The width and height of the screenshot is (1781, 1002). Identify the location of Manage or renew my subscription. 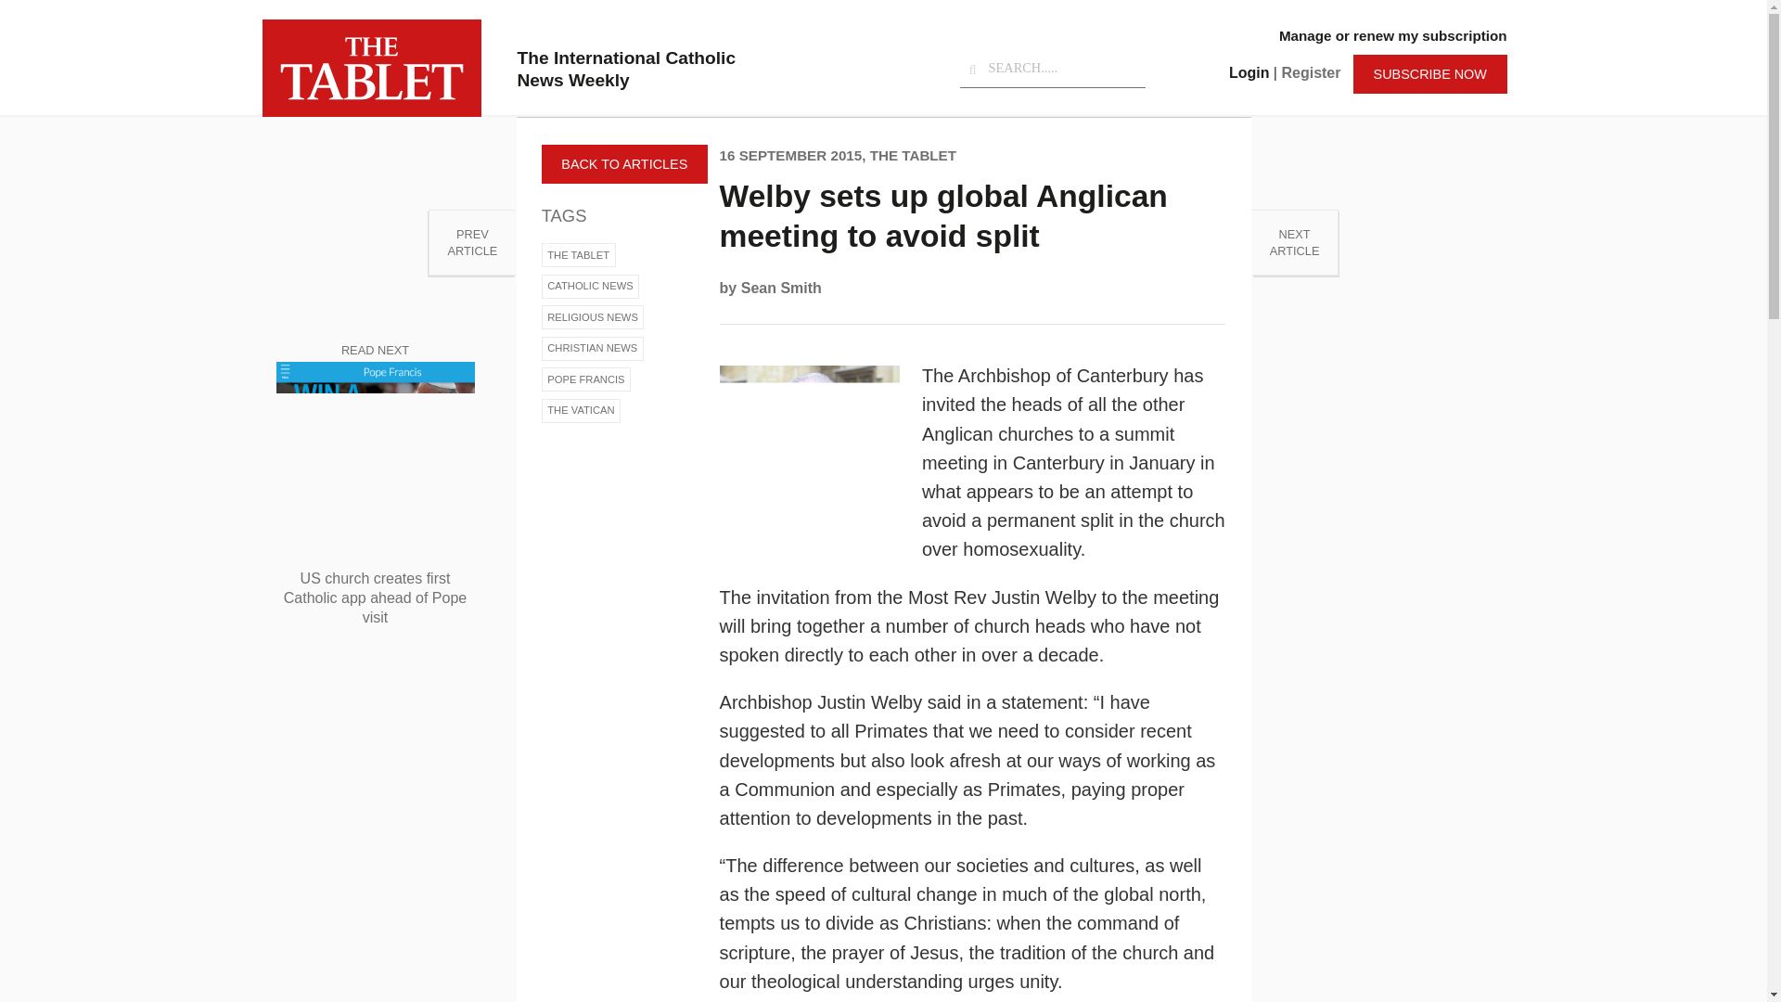
(1392, 35).